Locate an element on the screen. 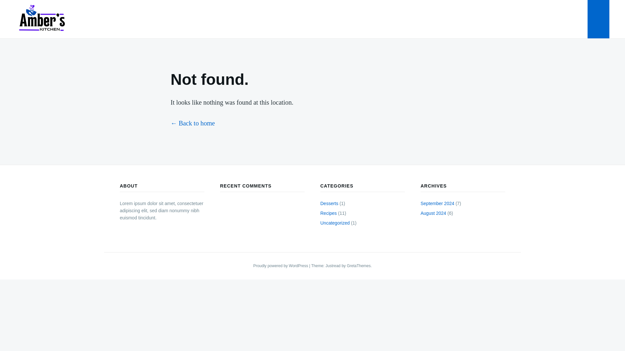  Recipes is located at coordinates (328, 213).